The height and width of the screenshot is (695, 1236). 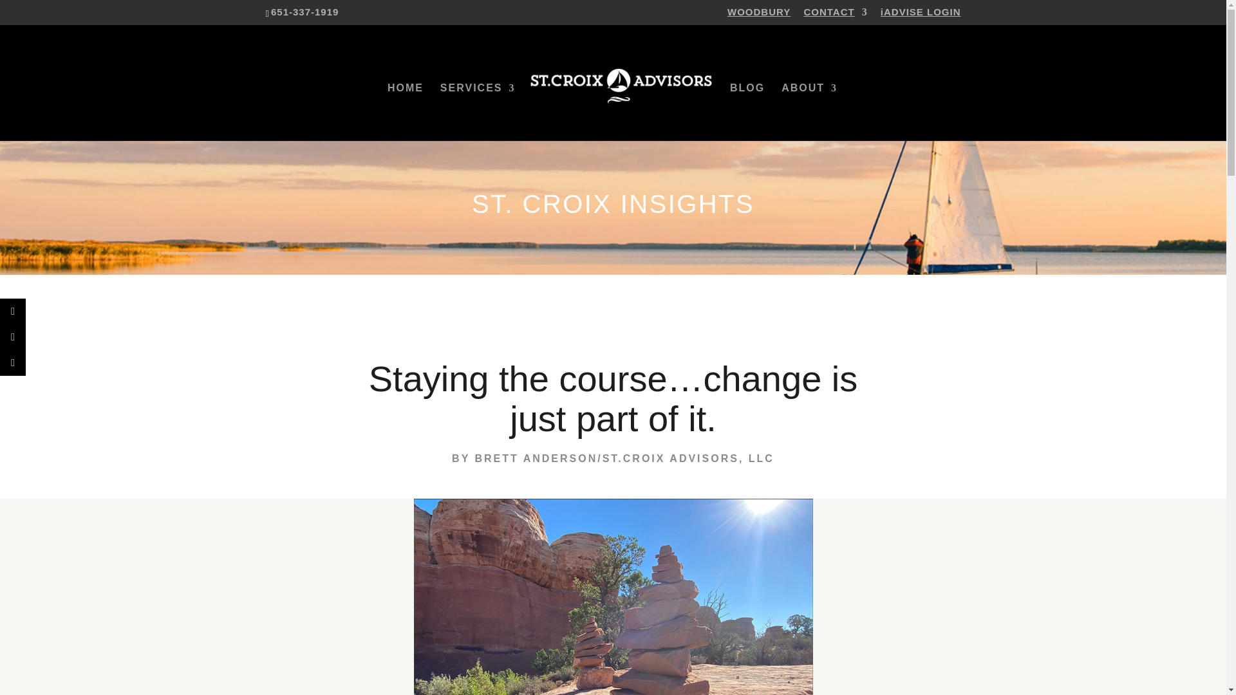 I want to click on SERVICES, so click(x=478, y=112).